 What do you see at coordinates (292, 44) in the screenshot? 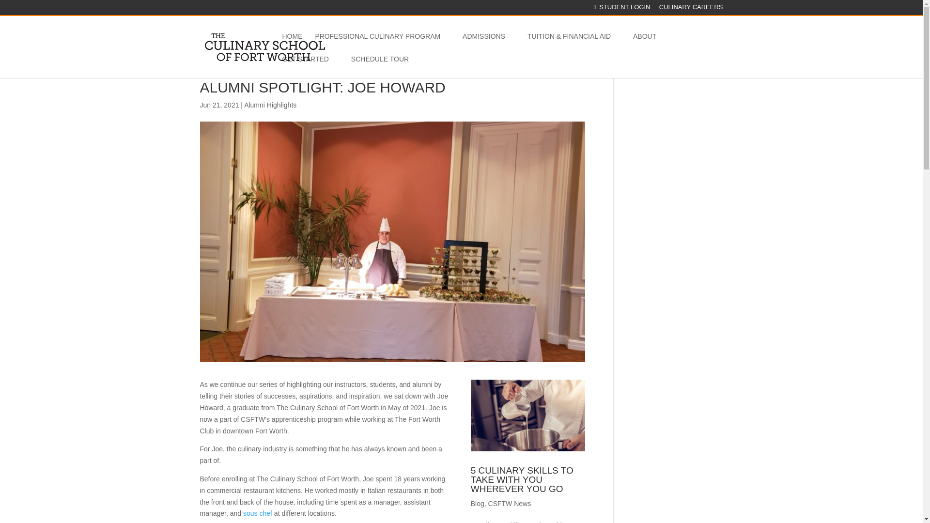
I see `HOME` at bounding box center [292, 44].